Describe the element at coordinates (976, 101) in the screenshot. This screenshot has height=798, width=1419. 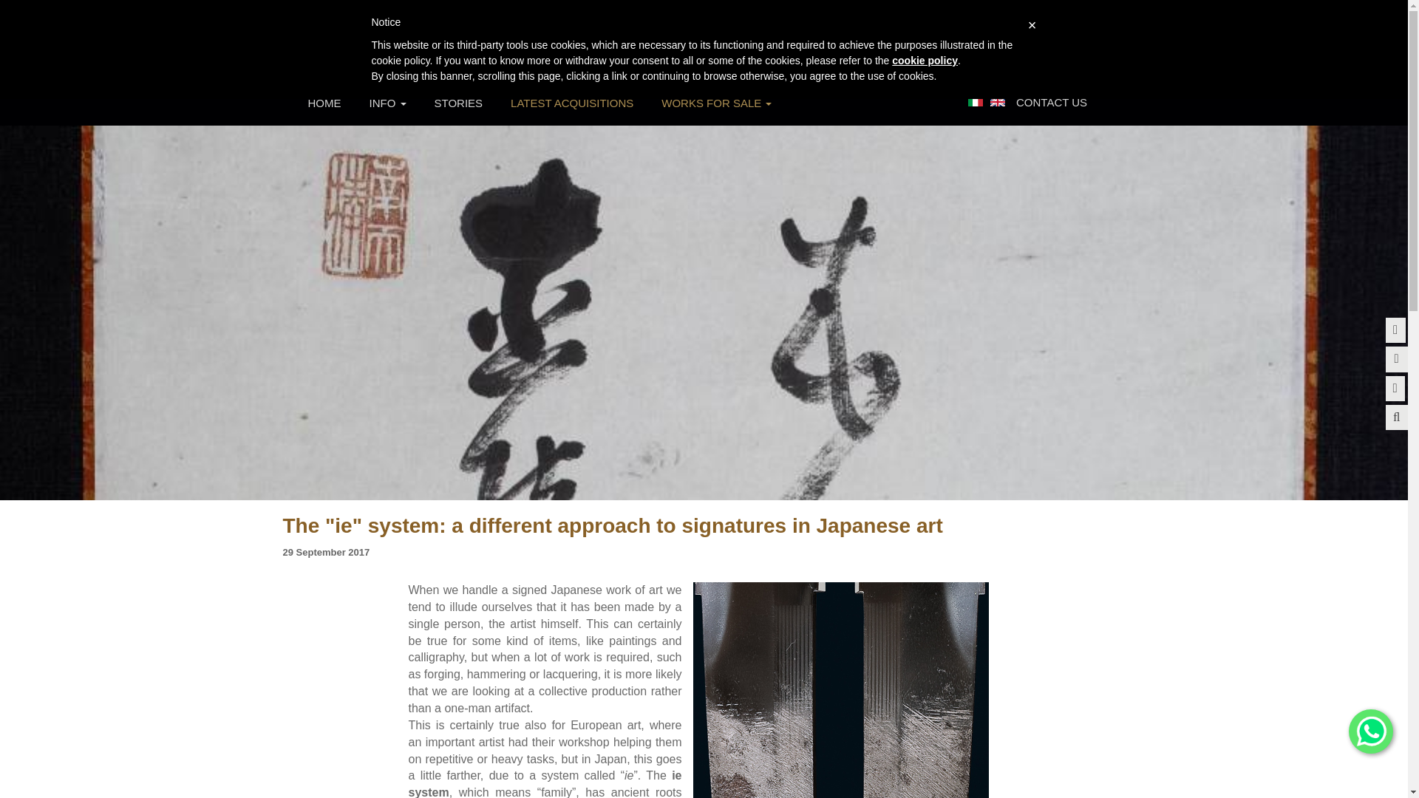
I see `Italiano` at that location.